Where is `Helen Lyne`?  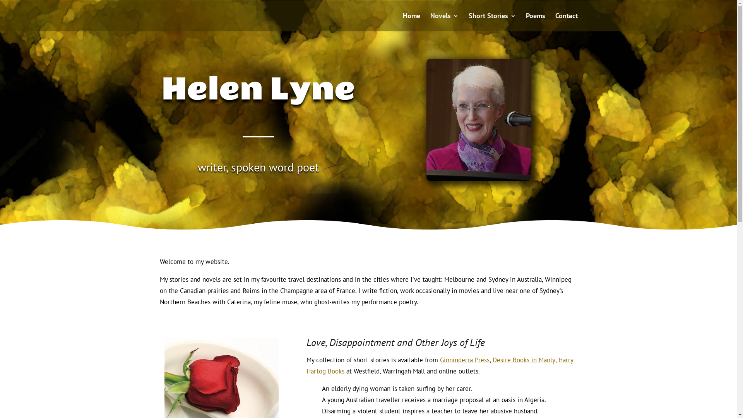
Helen Lyne is located at coordinates (479, 120).